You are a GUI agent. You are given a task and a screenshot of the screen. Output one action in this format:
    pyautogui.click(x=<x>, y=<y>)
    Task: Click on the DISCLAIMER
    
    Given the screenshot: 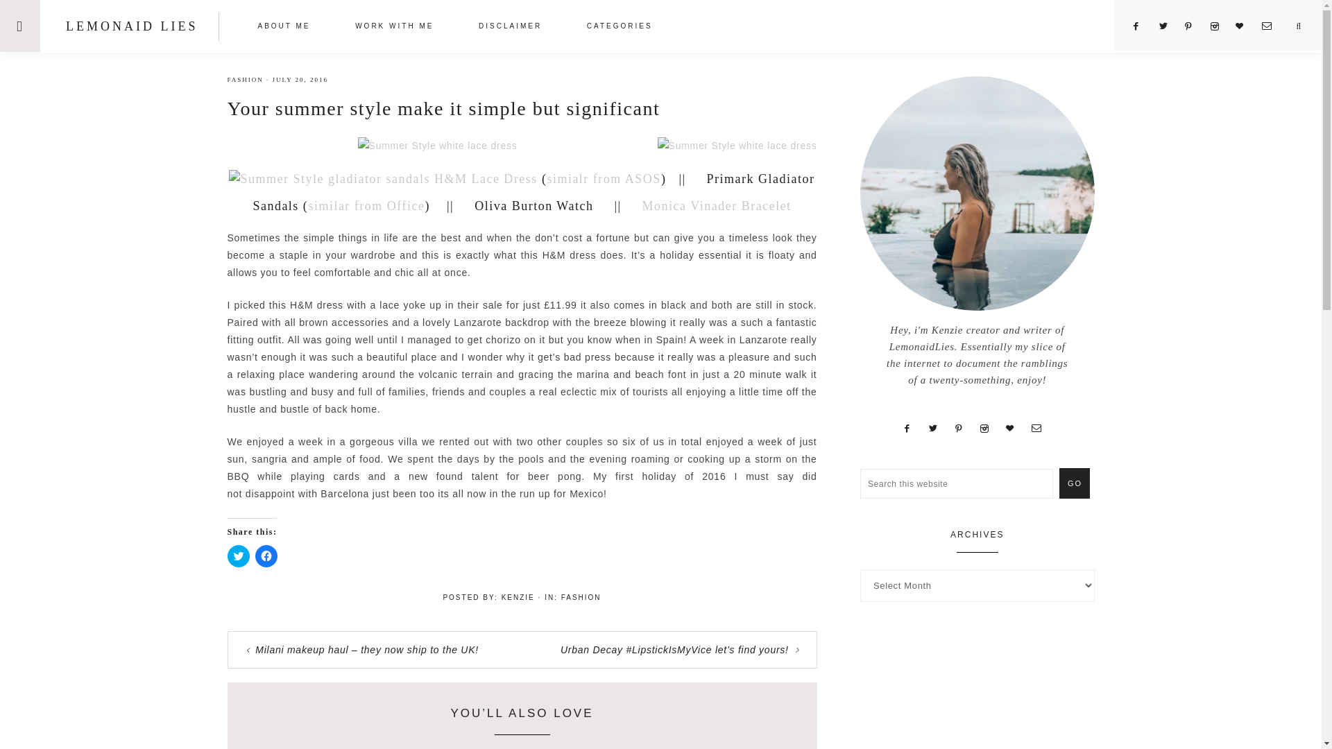 What is the action you would take?
    pyautogui.click(x=510, y=28)
    